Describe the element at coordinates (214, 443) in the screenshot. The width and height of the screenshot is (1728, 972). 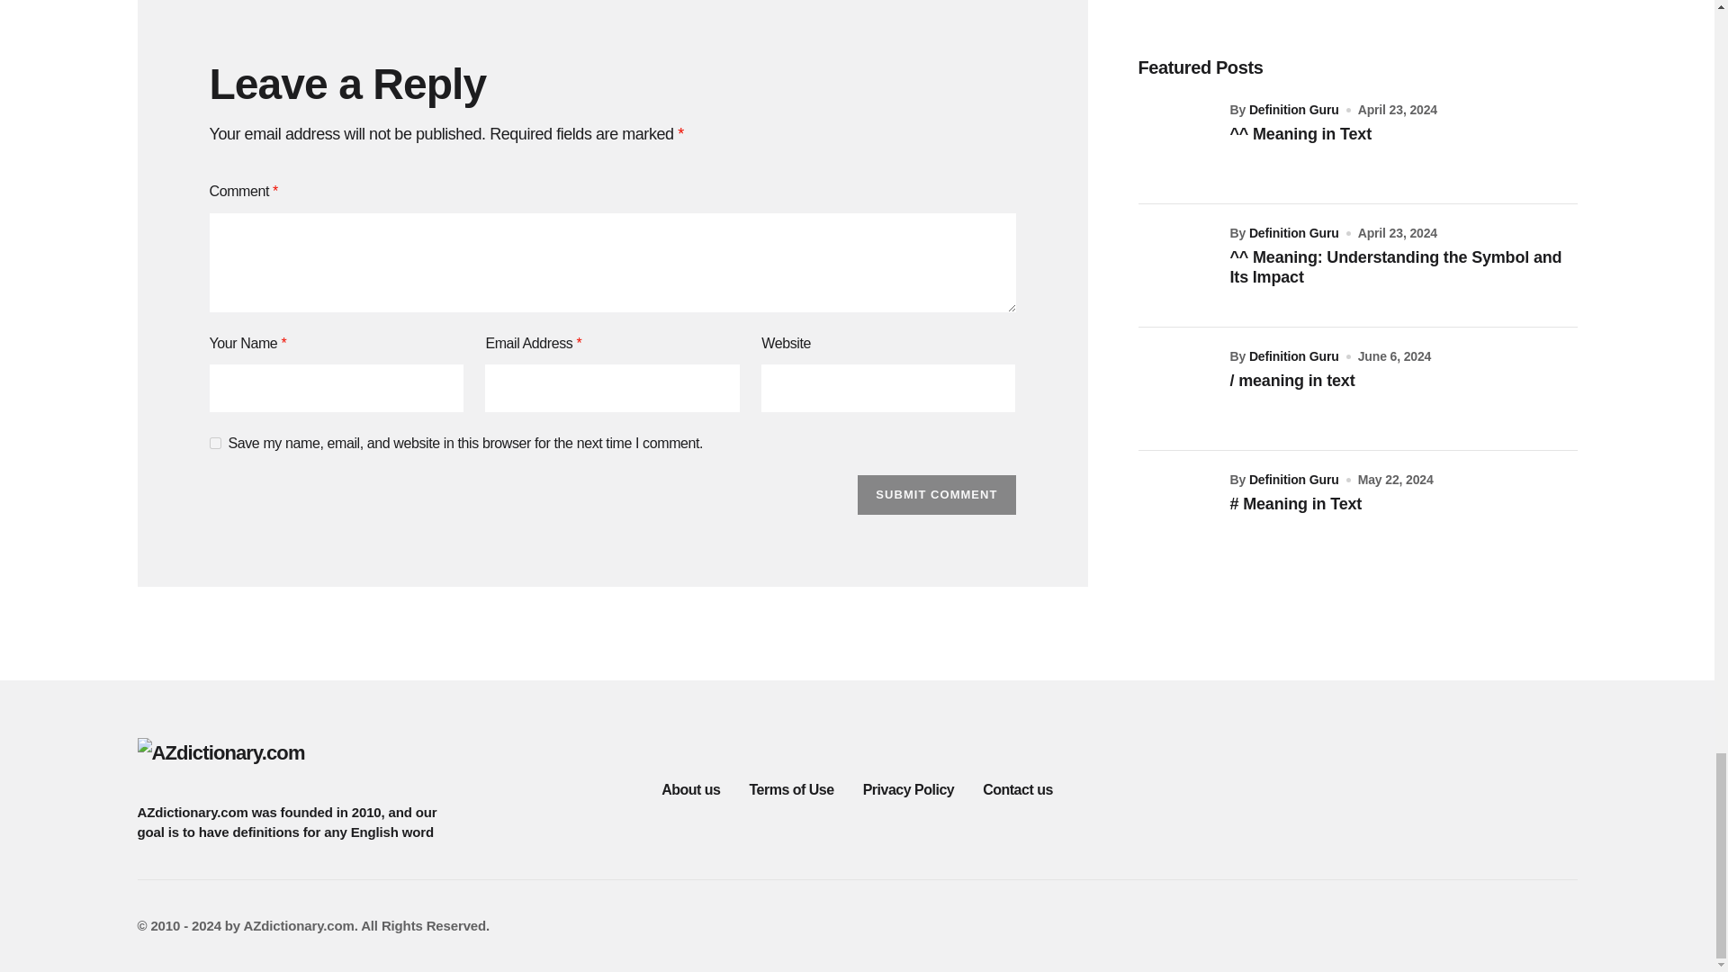
I see `yes` at that location.